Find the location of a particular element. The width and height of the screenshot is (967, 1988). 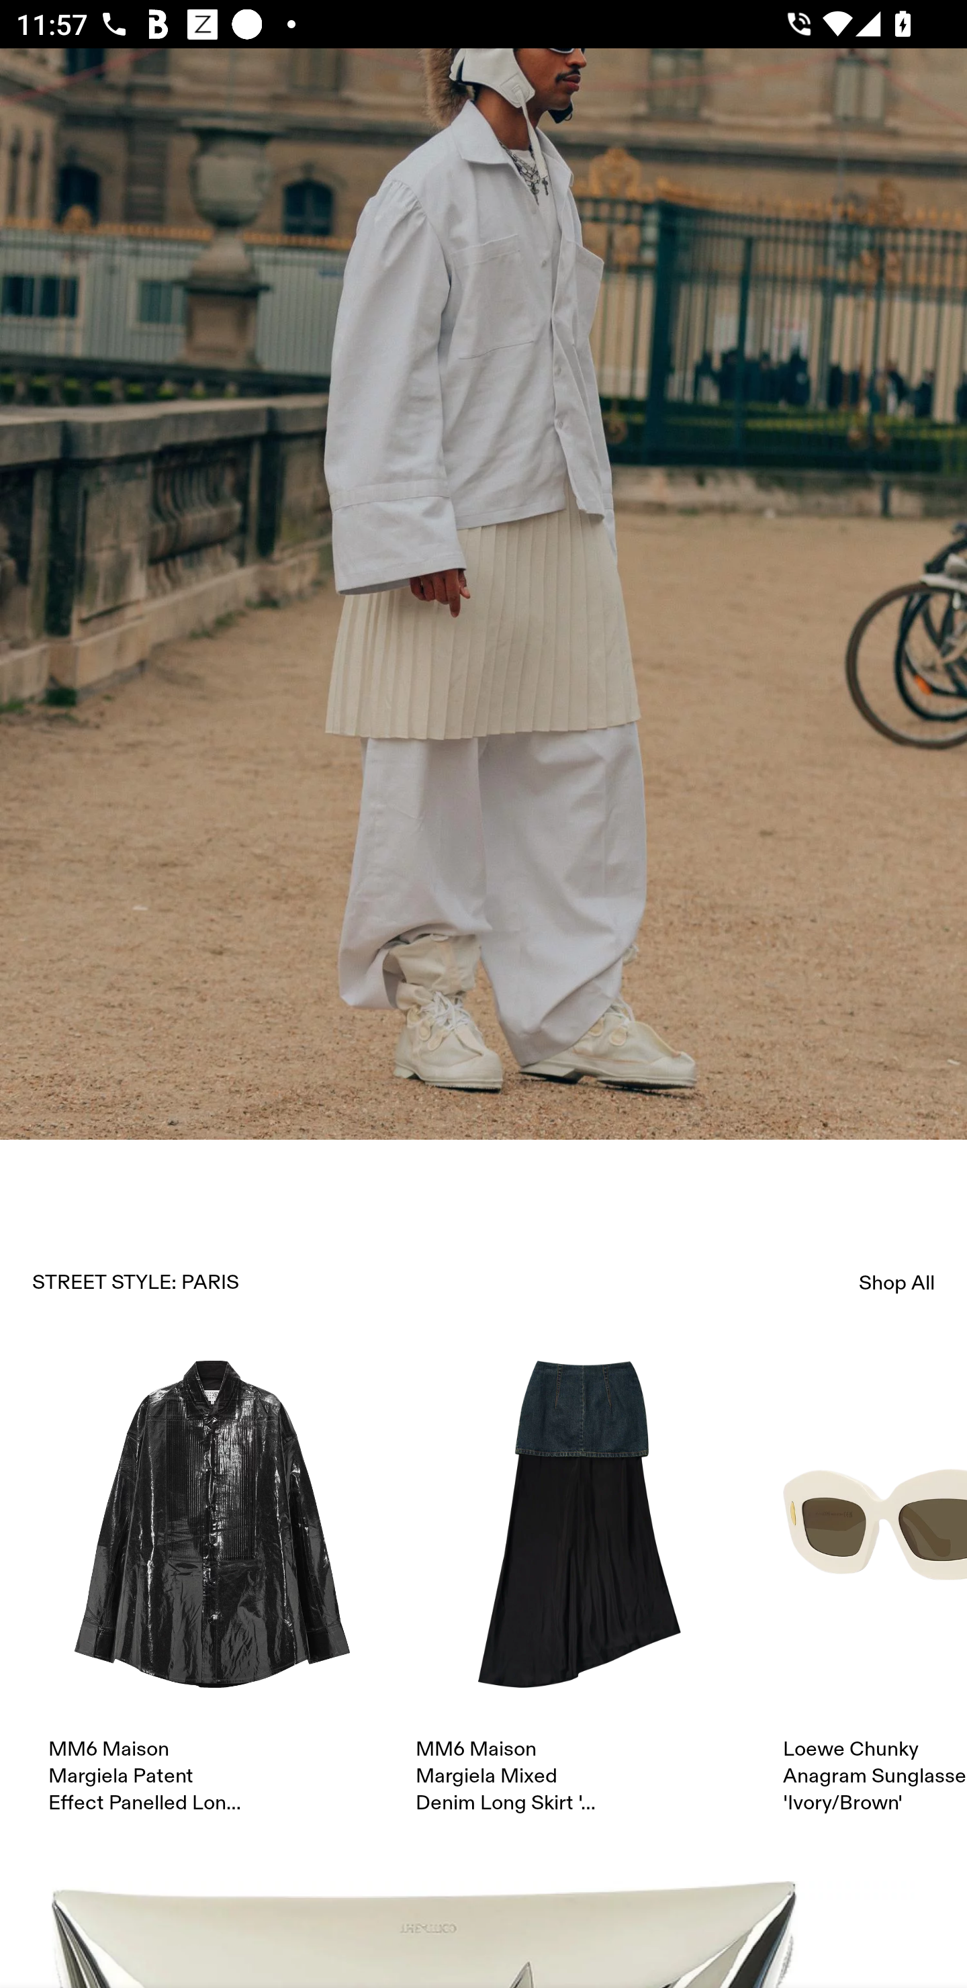

Loewe Chunky Anagram Sunglasses 'Ivory/Brown' is located at coordinates (875, 1588).